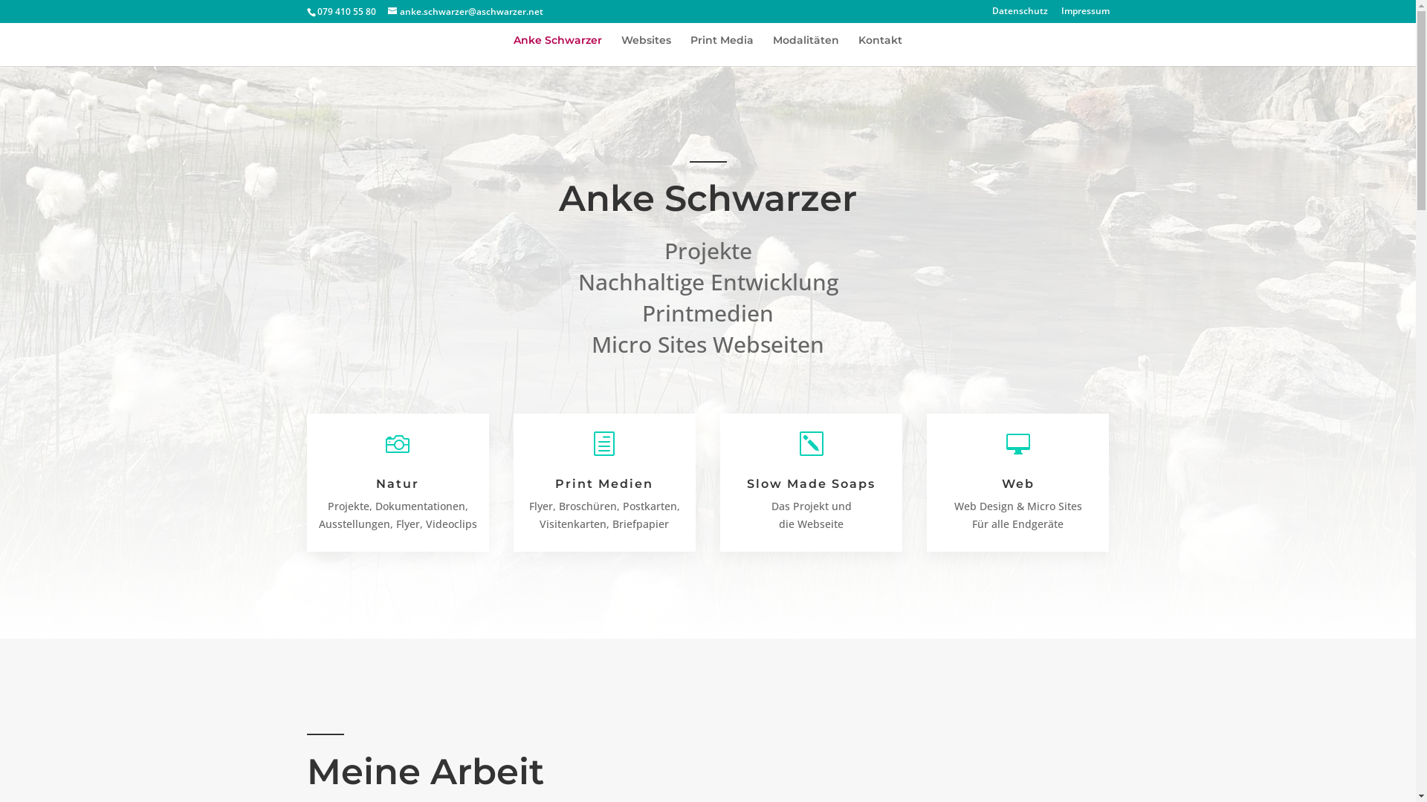  What do you see at coordinates (604, 444) in the screenshot?
I see `h` at bounding box center [604, 444].